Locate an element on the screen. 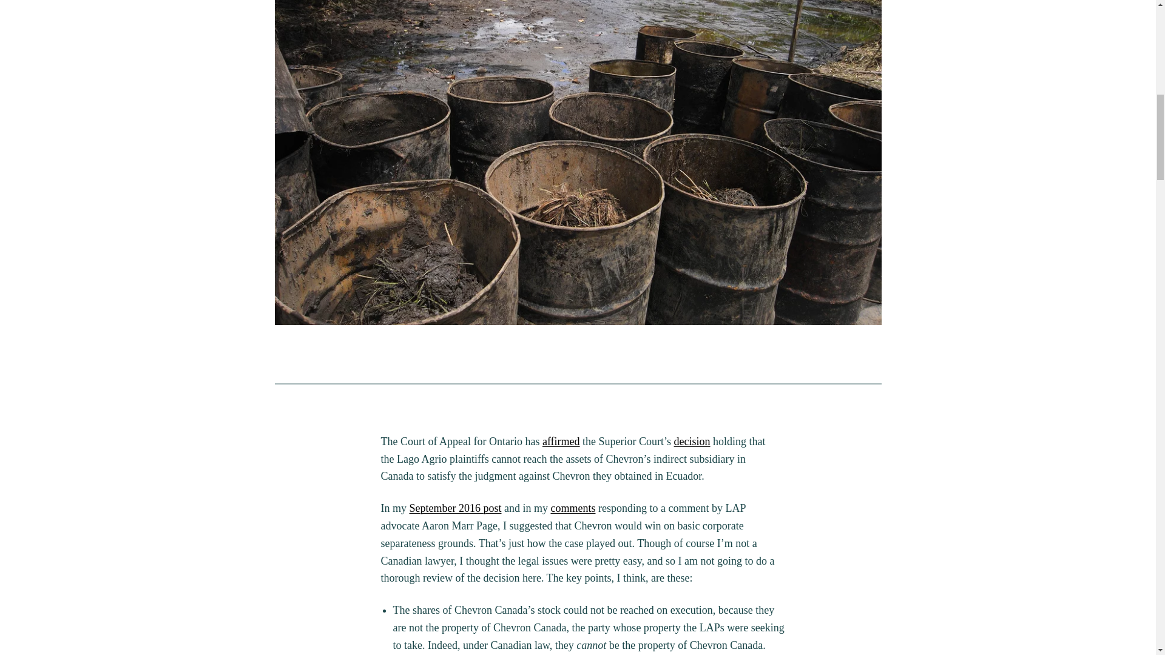 The width and height of the screenshot is (1165, 655). September 2016 post is located at coordinates (454, 508).